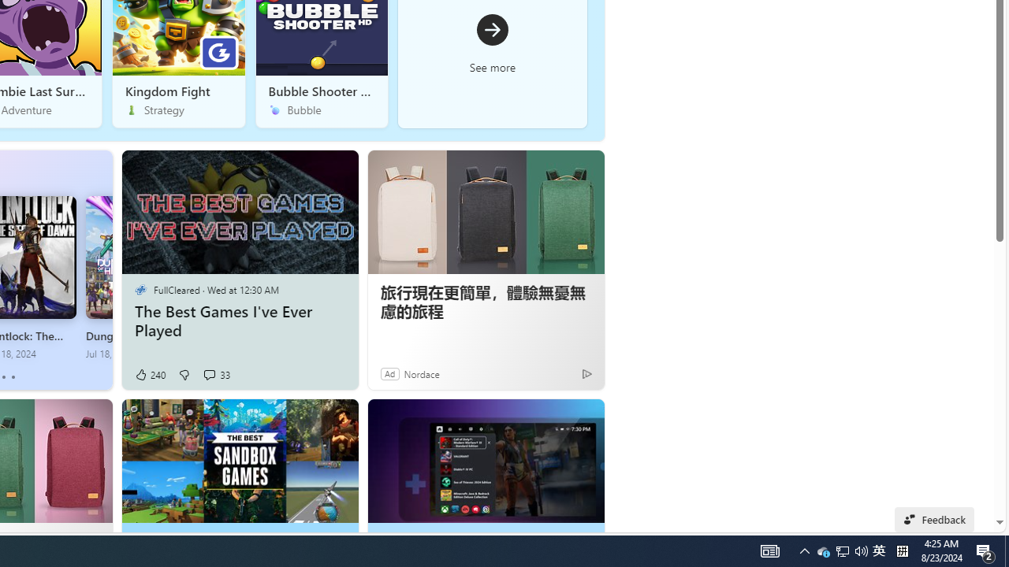 The height and width of the screenshot is (567, 1009). Describe the element at coordinates (935, 520) in the screenshot. I see `Feedback` at that location.